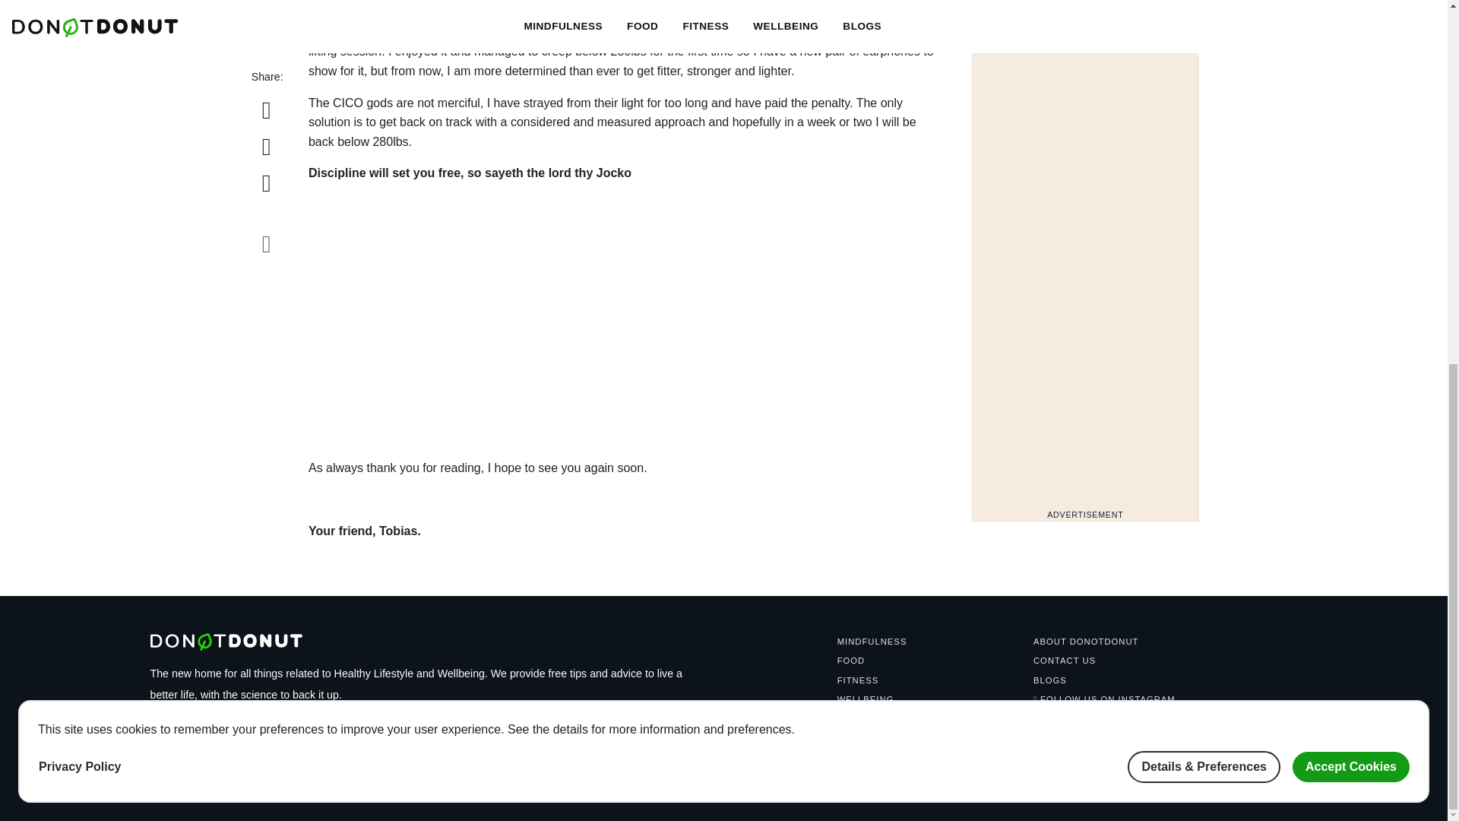 This screenshot has width=1459, height=821. What do you see at coordinates (1085, 9) in the screenshot?
I see `WELLBEING` at bounding box center [1085, 9].